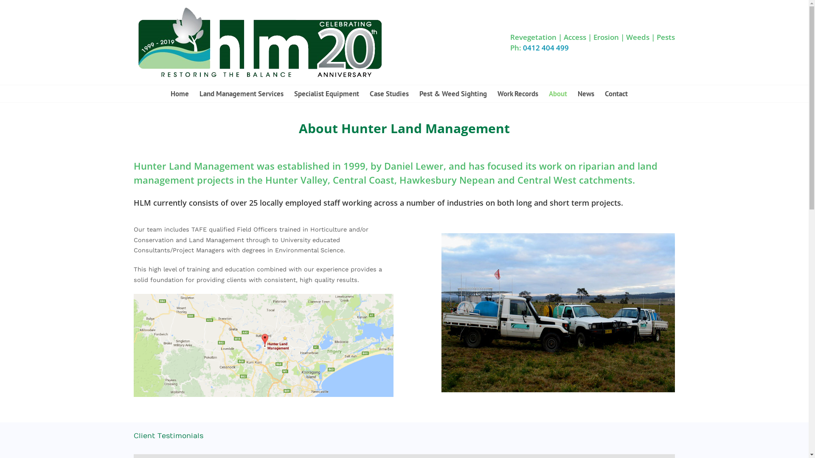  Describe the element at coordinates (558, 94) in the screenshot. I see `About` at that location.